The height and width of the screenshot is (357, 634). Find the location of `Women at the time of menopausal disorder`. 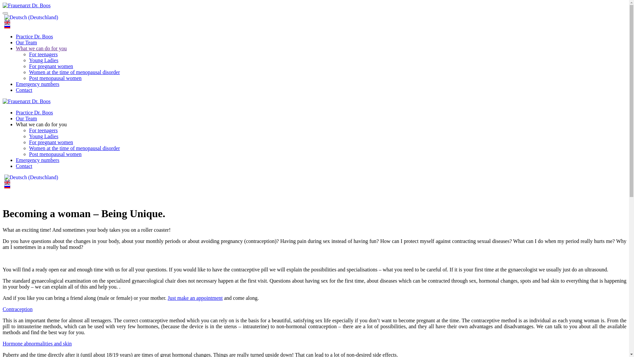

Women at the time of menopausal disorder is located at coordinates (75, 72).